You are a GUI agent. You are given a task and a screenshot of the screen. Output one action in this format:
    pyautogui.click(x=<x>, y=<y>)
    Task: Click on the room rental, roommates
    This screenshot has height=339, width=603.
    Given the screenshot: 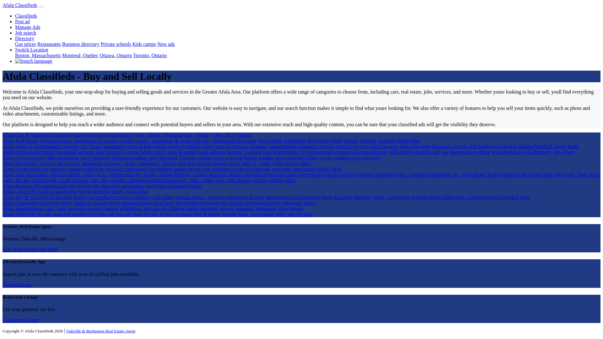 What is the action you would take?
    pyautogui.click(x=282, y=141)
    